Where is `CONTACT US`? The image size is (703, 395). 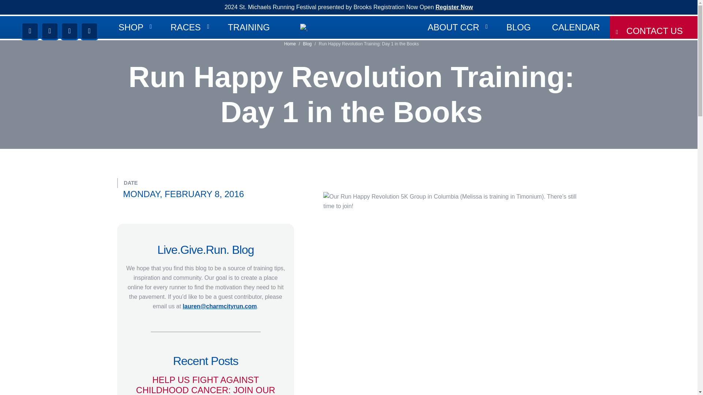
CONTACT US is located at coordinates (654, 27).